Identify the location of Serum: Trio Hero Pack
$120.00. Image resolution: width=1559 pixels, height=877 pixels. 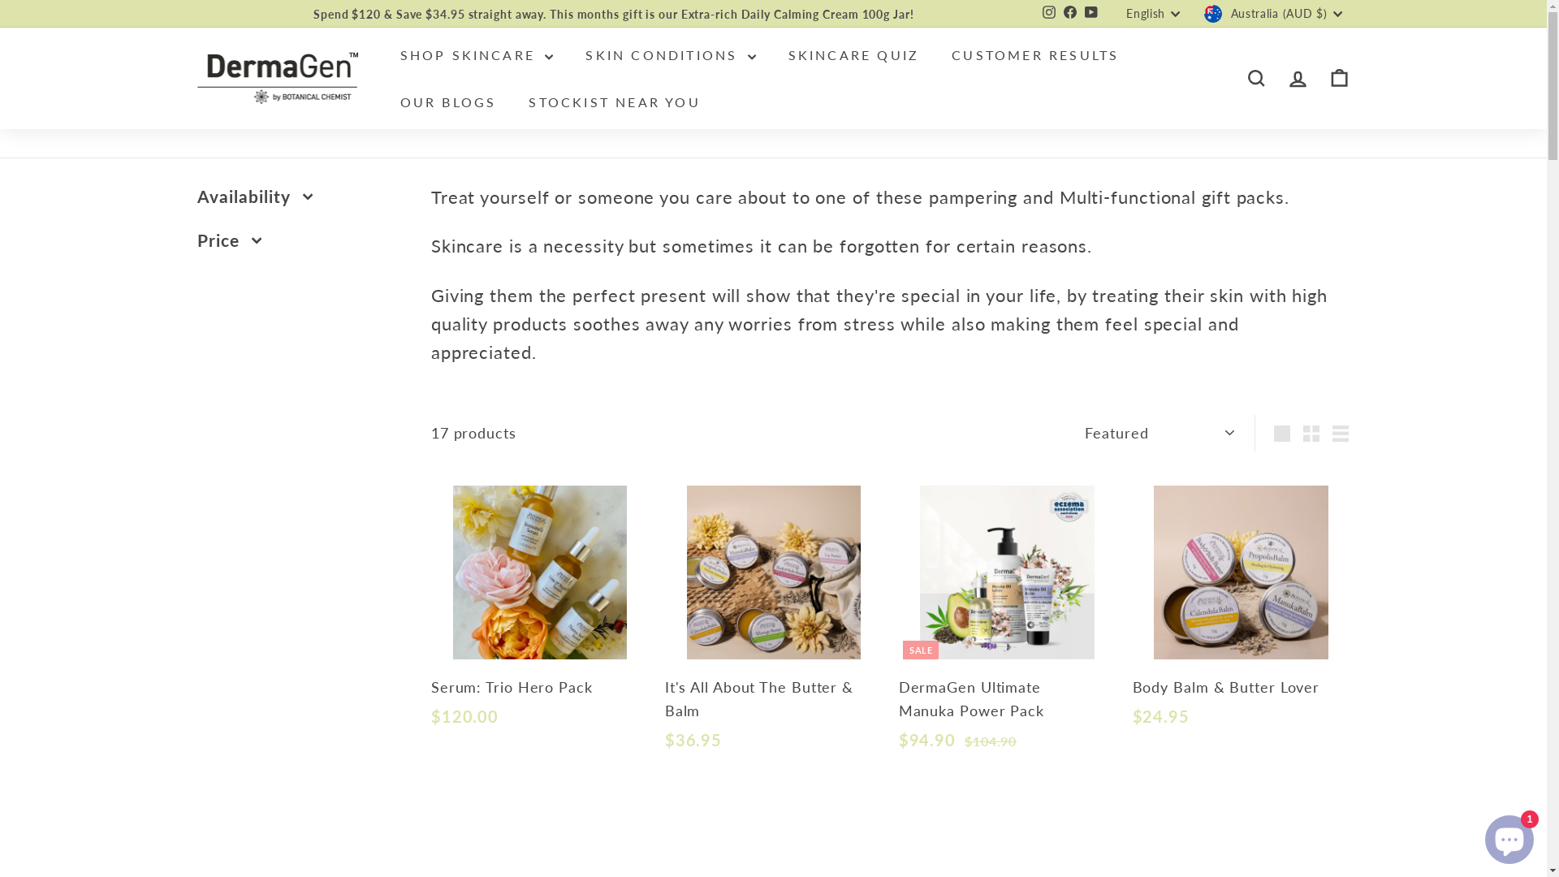
(540, 615).